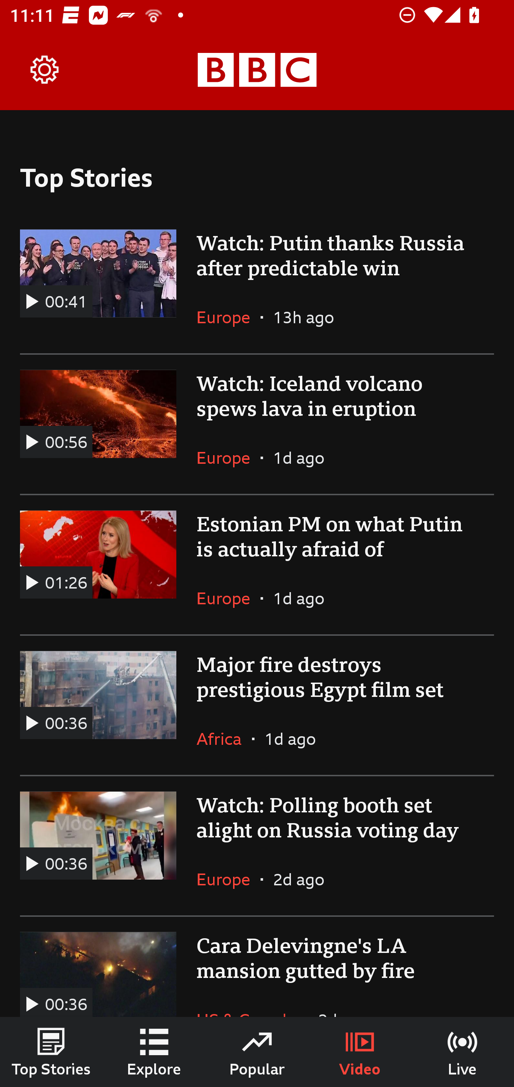 Image resolution: width=514 pixels, height=1087 pixels. Describe the element at coordinates (228, 458) in the screenshot. I see `Europe In the section Europe` at that location.